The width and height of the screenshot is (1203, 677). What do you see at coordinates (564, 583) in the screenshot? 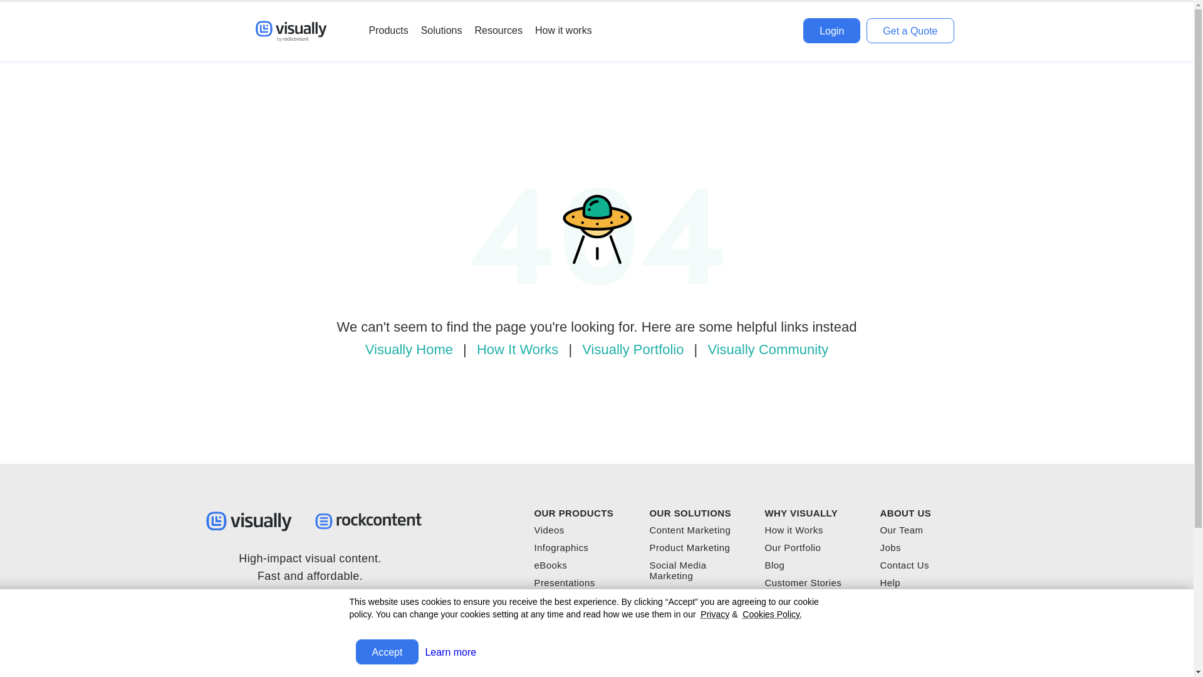
I see `Presentations` at bounding box center [564, 583].